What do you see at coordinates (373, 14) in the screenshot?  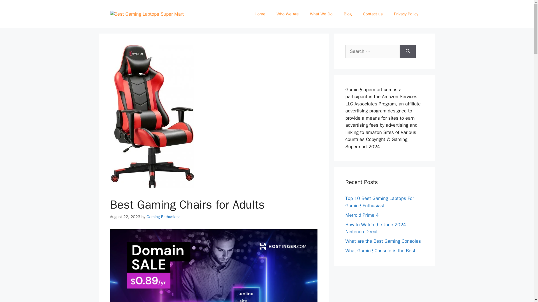 I see `Contact us` at bounding box center [373, 14].